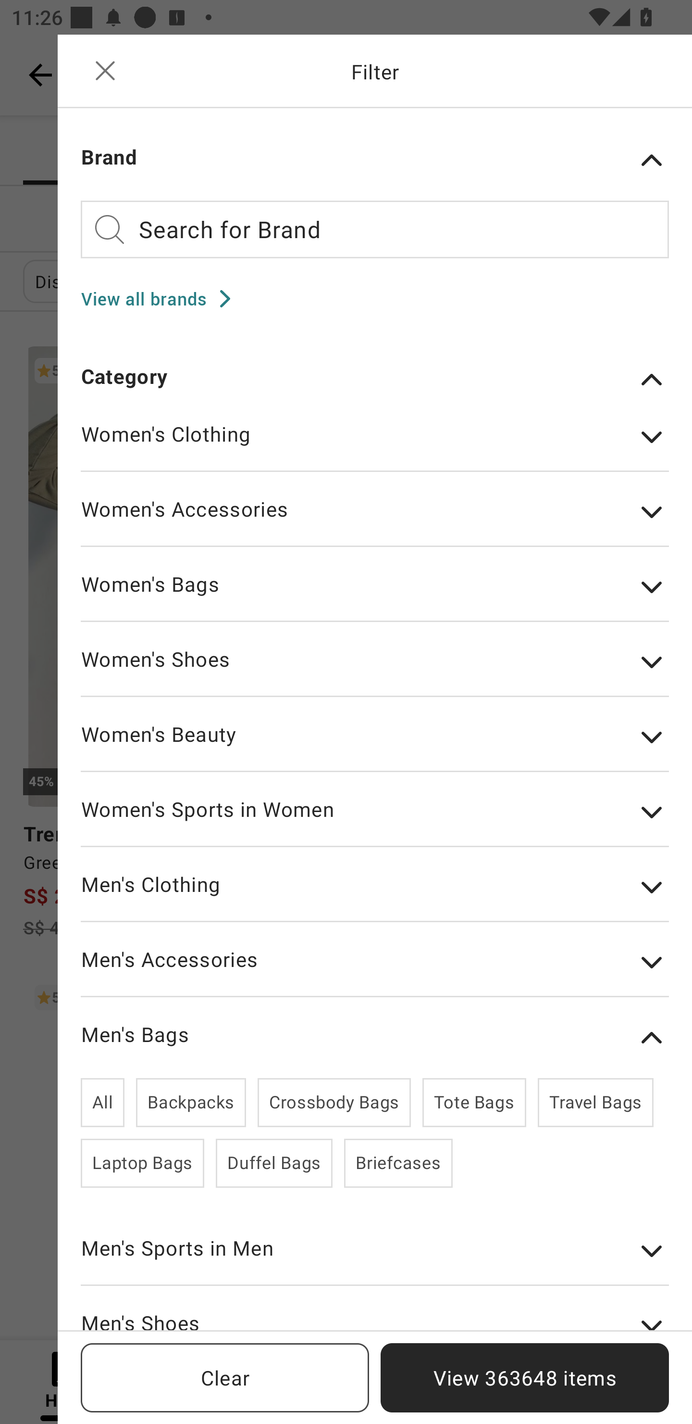  I want to click on Women's Clothing, so click(375, 445).